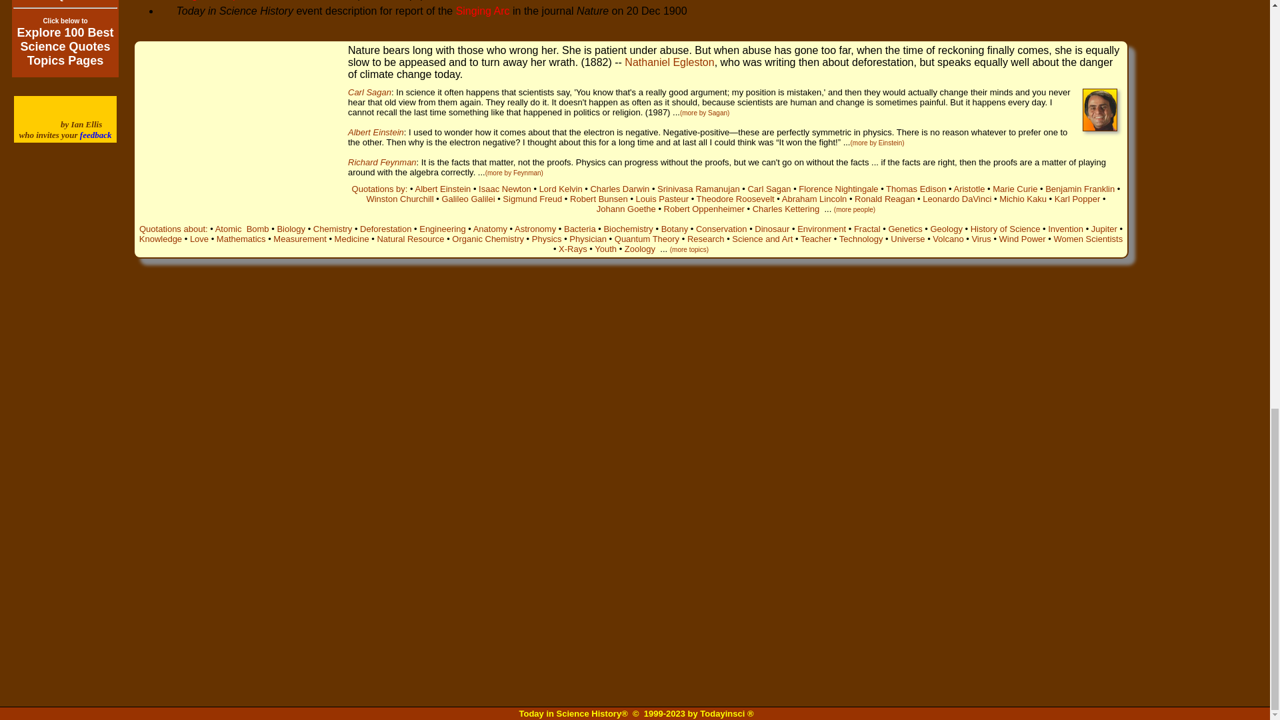  Describe the element at coordinates (383, 162) in the screenshot. I see `Richard Feynman` at that location.